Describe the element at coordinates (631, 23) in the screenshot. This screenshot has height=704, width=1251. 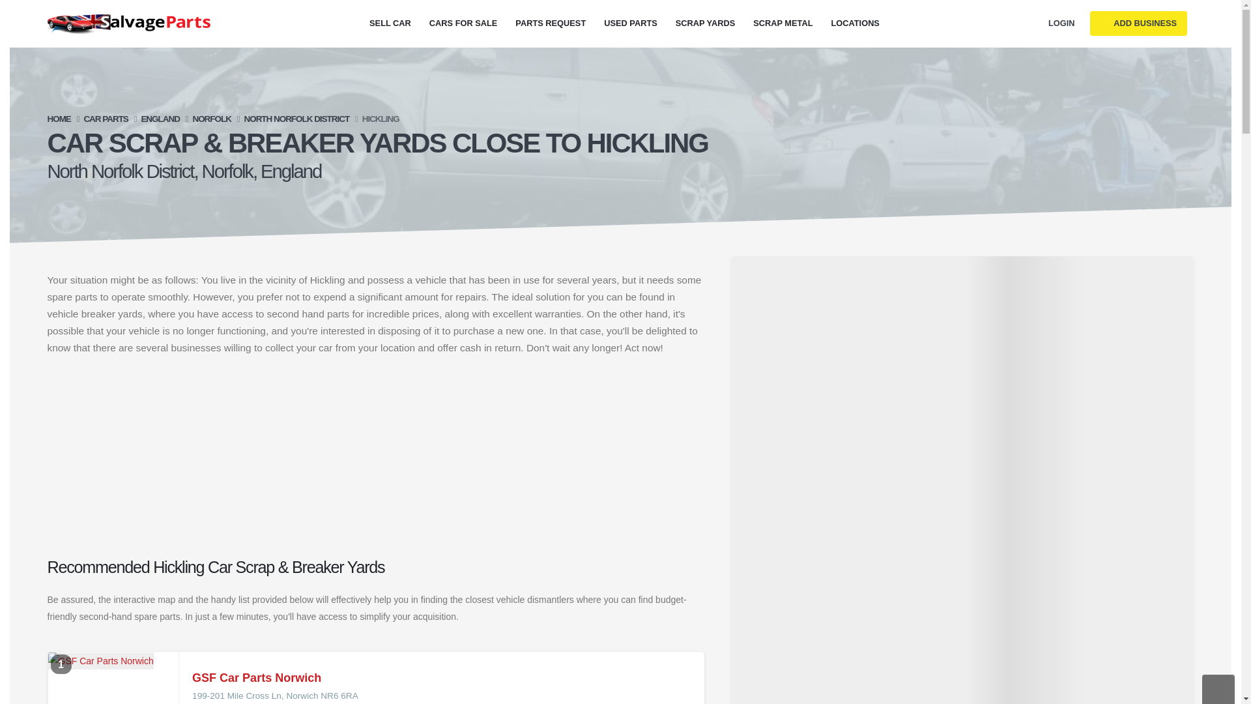
I see `USED PARTS` at that location.